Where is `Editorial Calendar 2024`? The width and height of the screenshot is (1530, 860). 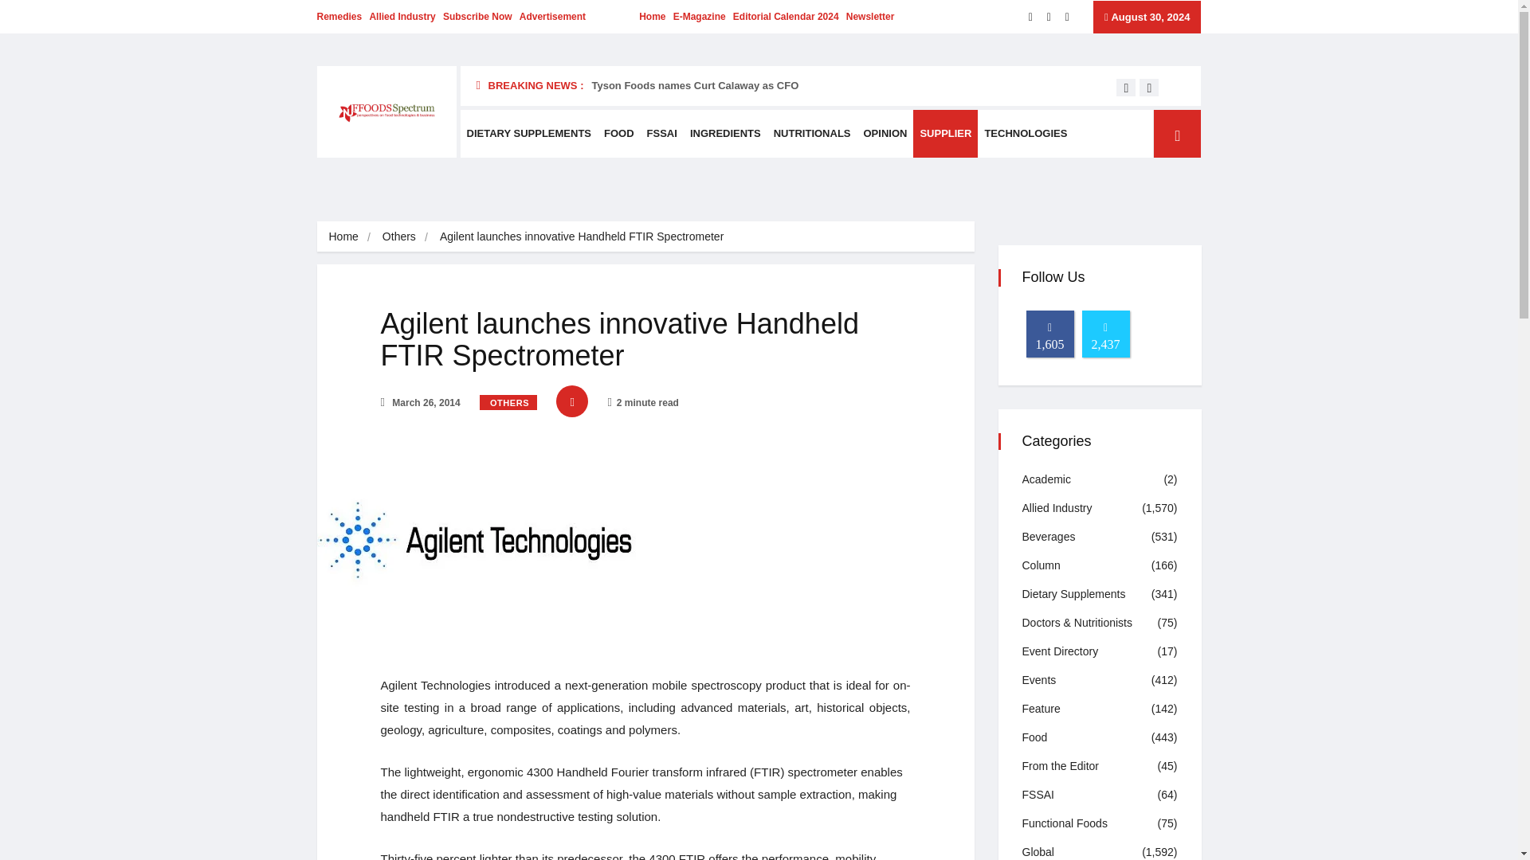
Editorial Calendar 2024 is located at coordinates (786, 17).